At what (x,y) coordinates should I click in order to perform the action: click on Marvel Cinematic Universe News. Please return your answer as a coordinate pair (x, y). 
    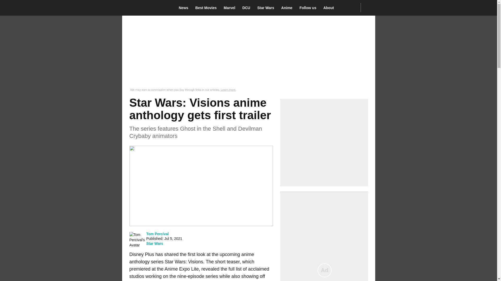
    Looking at the image, I should click on (231, 8).